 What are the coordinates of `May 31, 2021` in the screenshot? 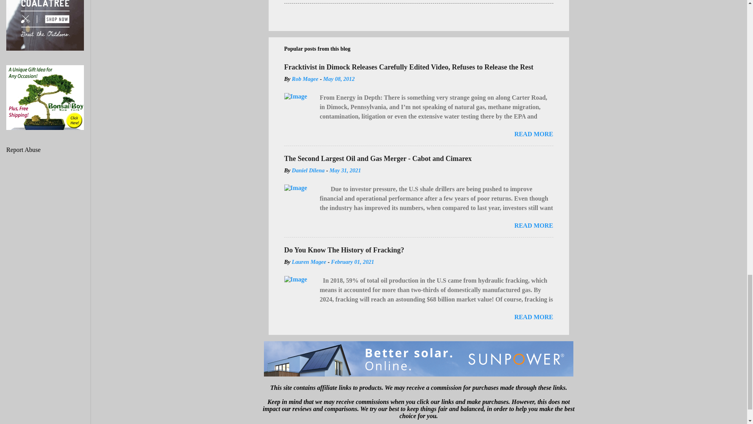 It's located at (345, 170).